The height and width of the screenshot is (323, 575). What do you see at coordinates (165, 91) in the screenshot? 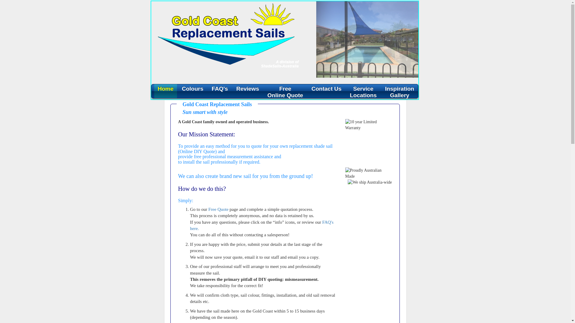
I see `Home
 ` at bounding box center [165, 91].